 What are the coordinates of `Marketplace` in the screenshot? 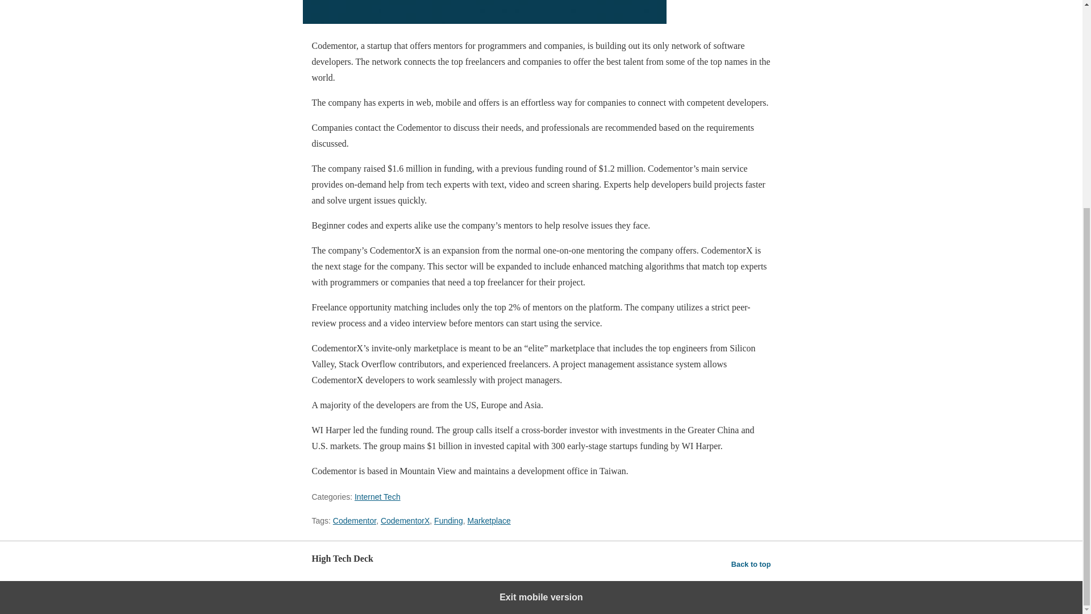 It's located at (489, 521).